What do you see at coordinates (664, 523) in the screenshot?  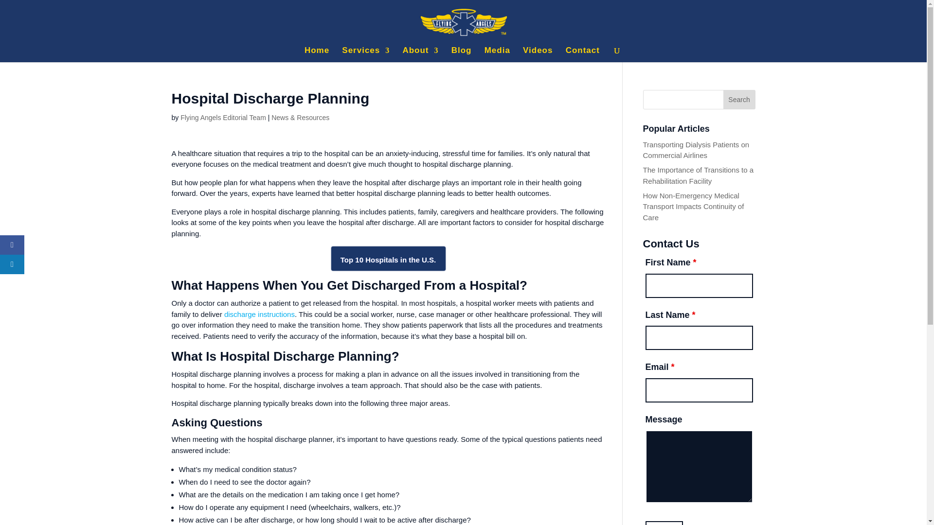 I see `Submit` at bounding box center [664, 523].